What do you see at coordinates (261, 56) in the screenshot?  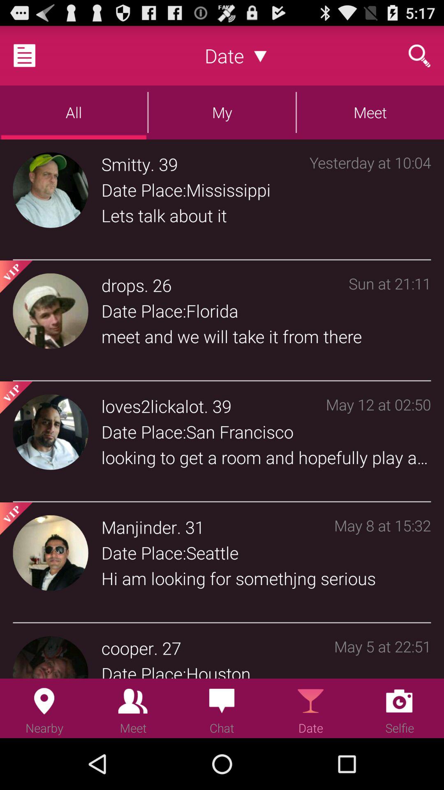 I see `sort date by ascending or descending` at bounding box center [261, 56].